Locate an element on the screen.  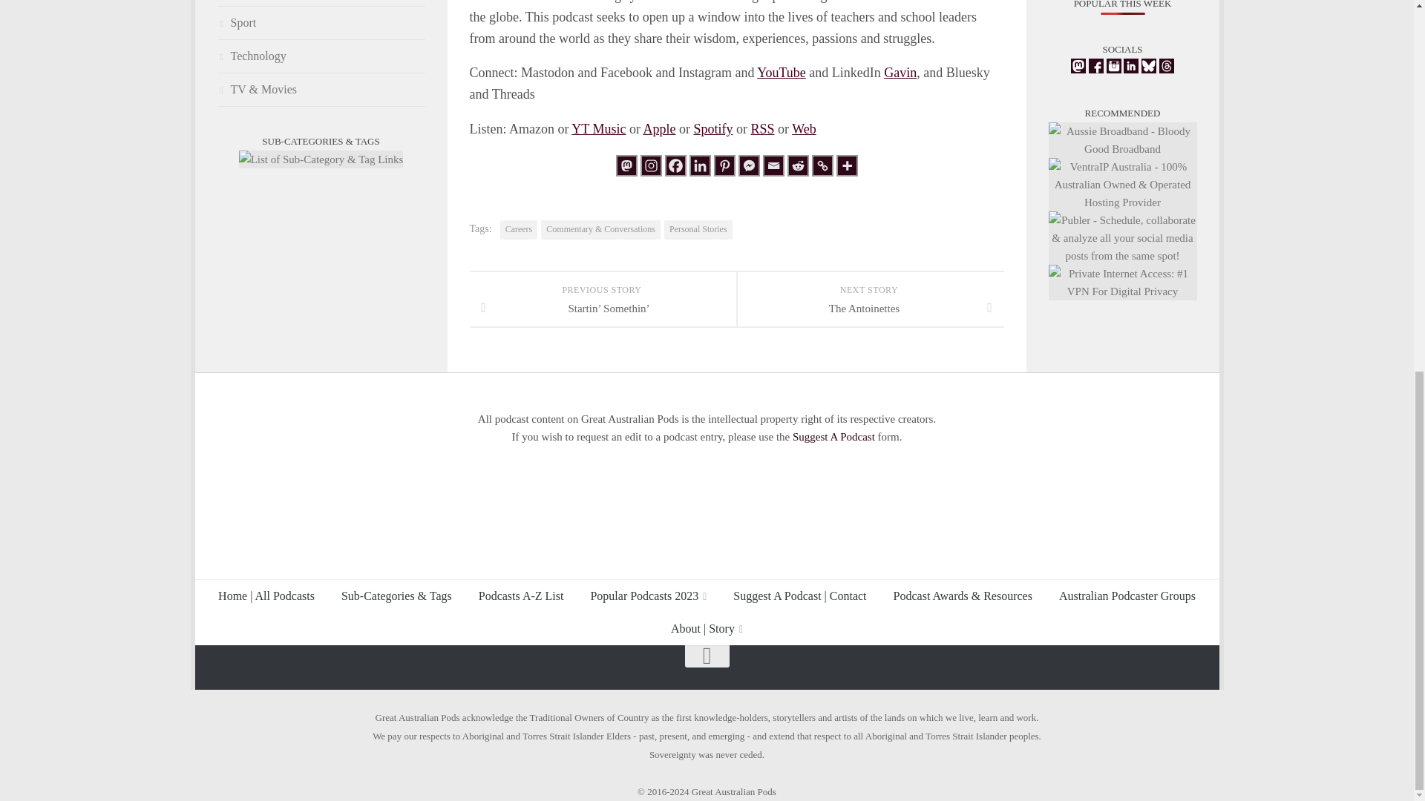
Email is located at coordinates (773, 165).